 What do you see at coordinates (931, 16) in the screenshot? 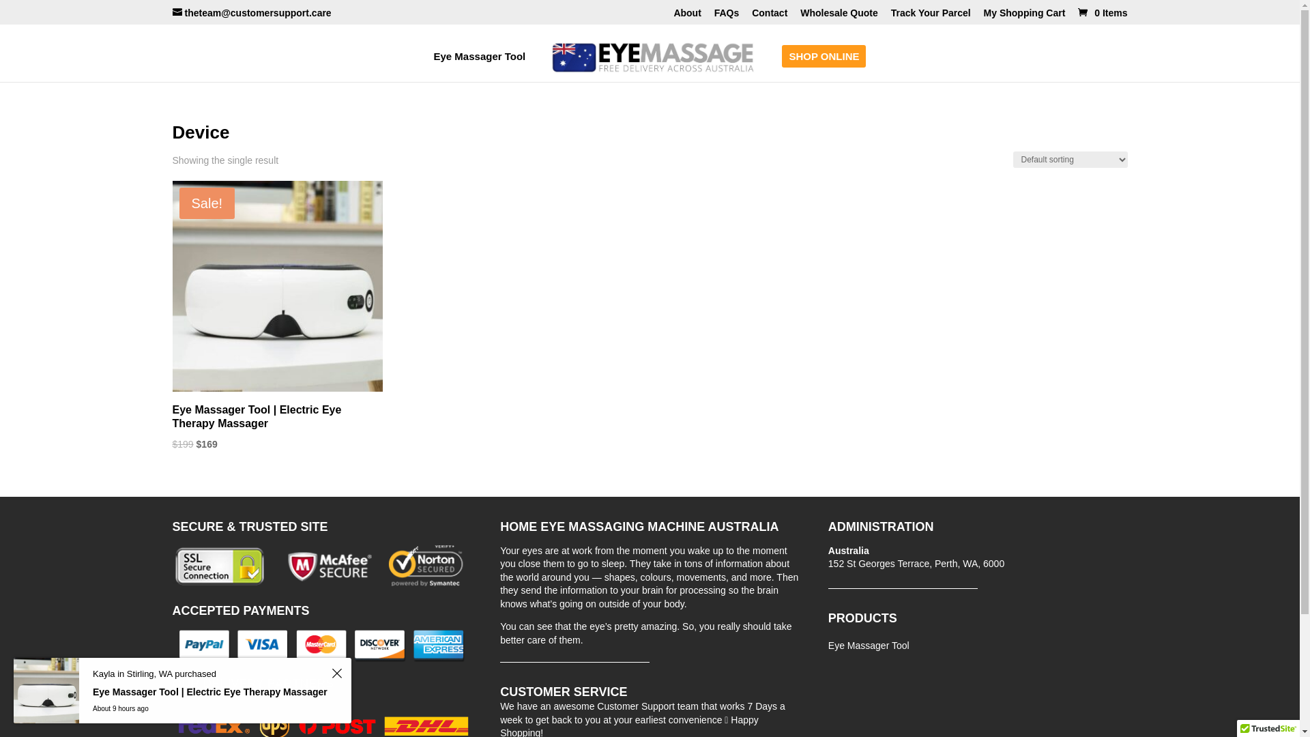
I see `Track Your Parcel` at bounding box center [931, 16].